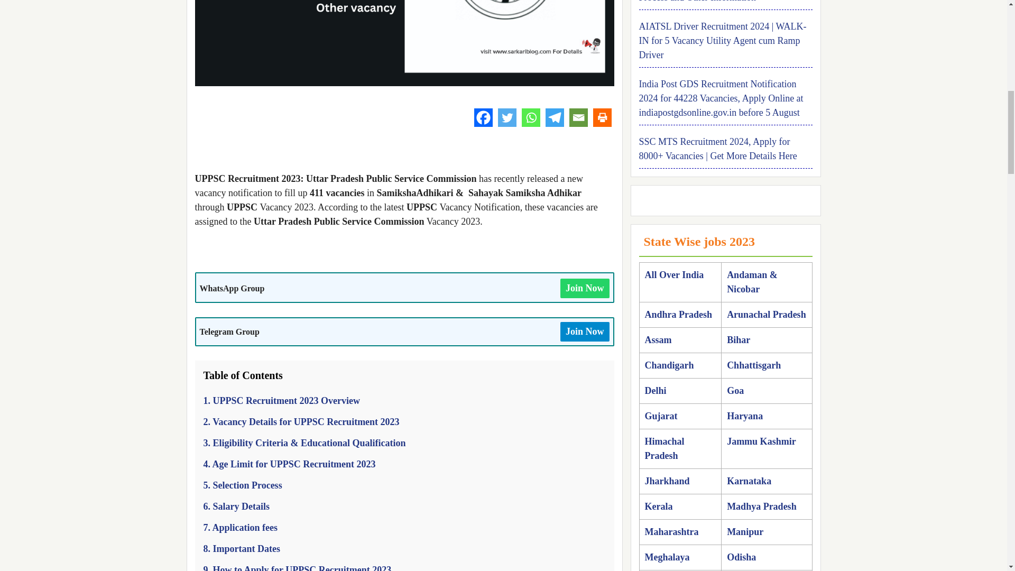 This screenshot has height=571, width=1015. I want to click on 4. Age Limit for UPPSC Recruitment 2023, so click(289, 464).